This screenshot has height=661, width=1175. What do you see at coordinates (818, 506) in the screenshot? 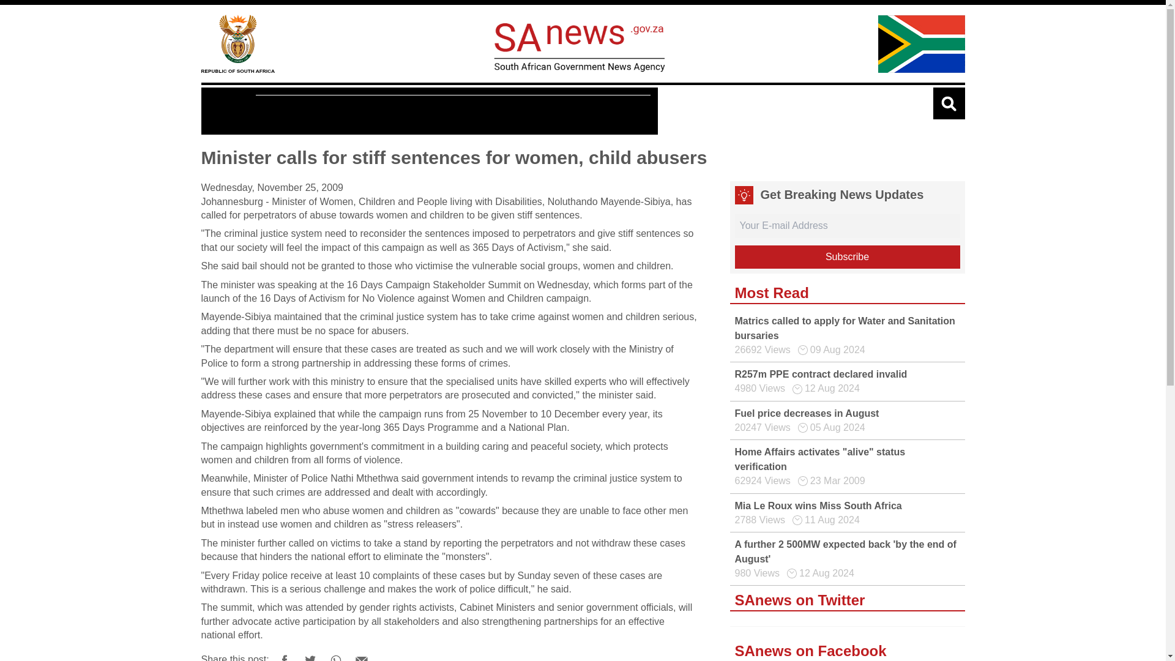
I see `Mia Le Roux wins Miss South Africa` at bounding box center [818, 506].